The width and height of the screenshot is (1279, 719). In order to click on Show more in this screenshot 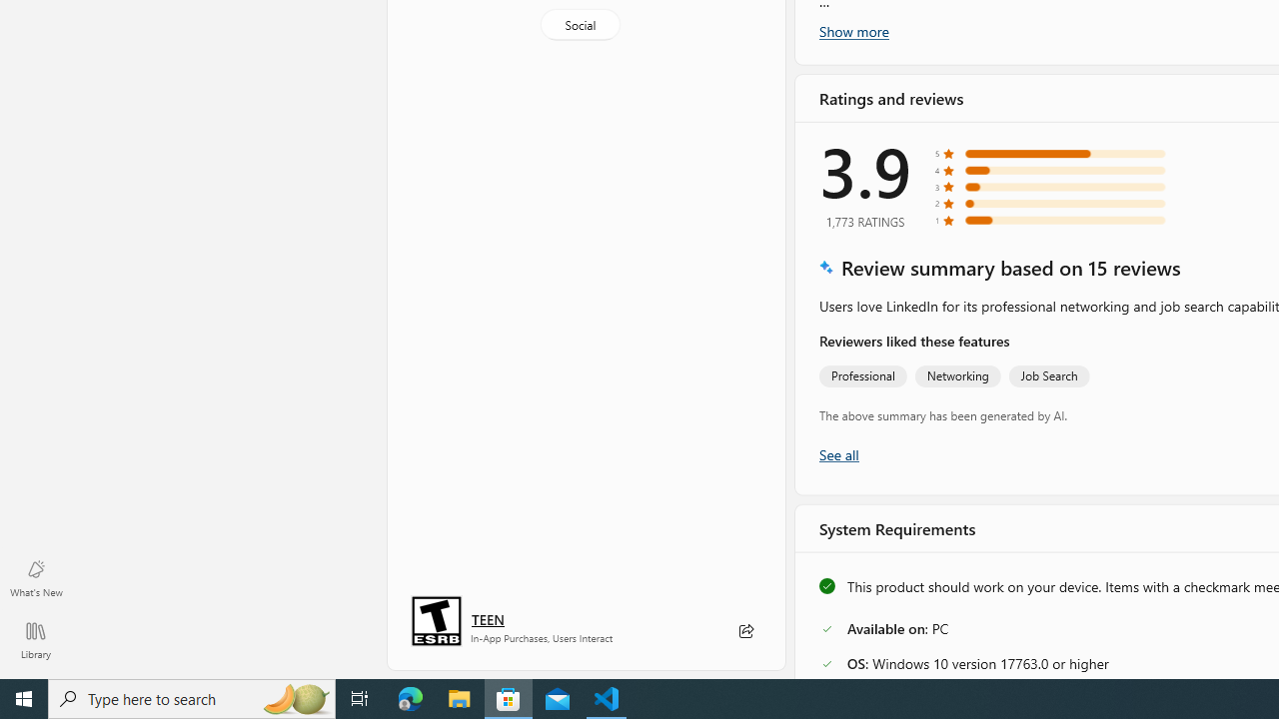, I will do `click(853, 31)`.